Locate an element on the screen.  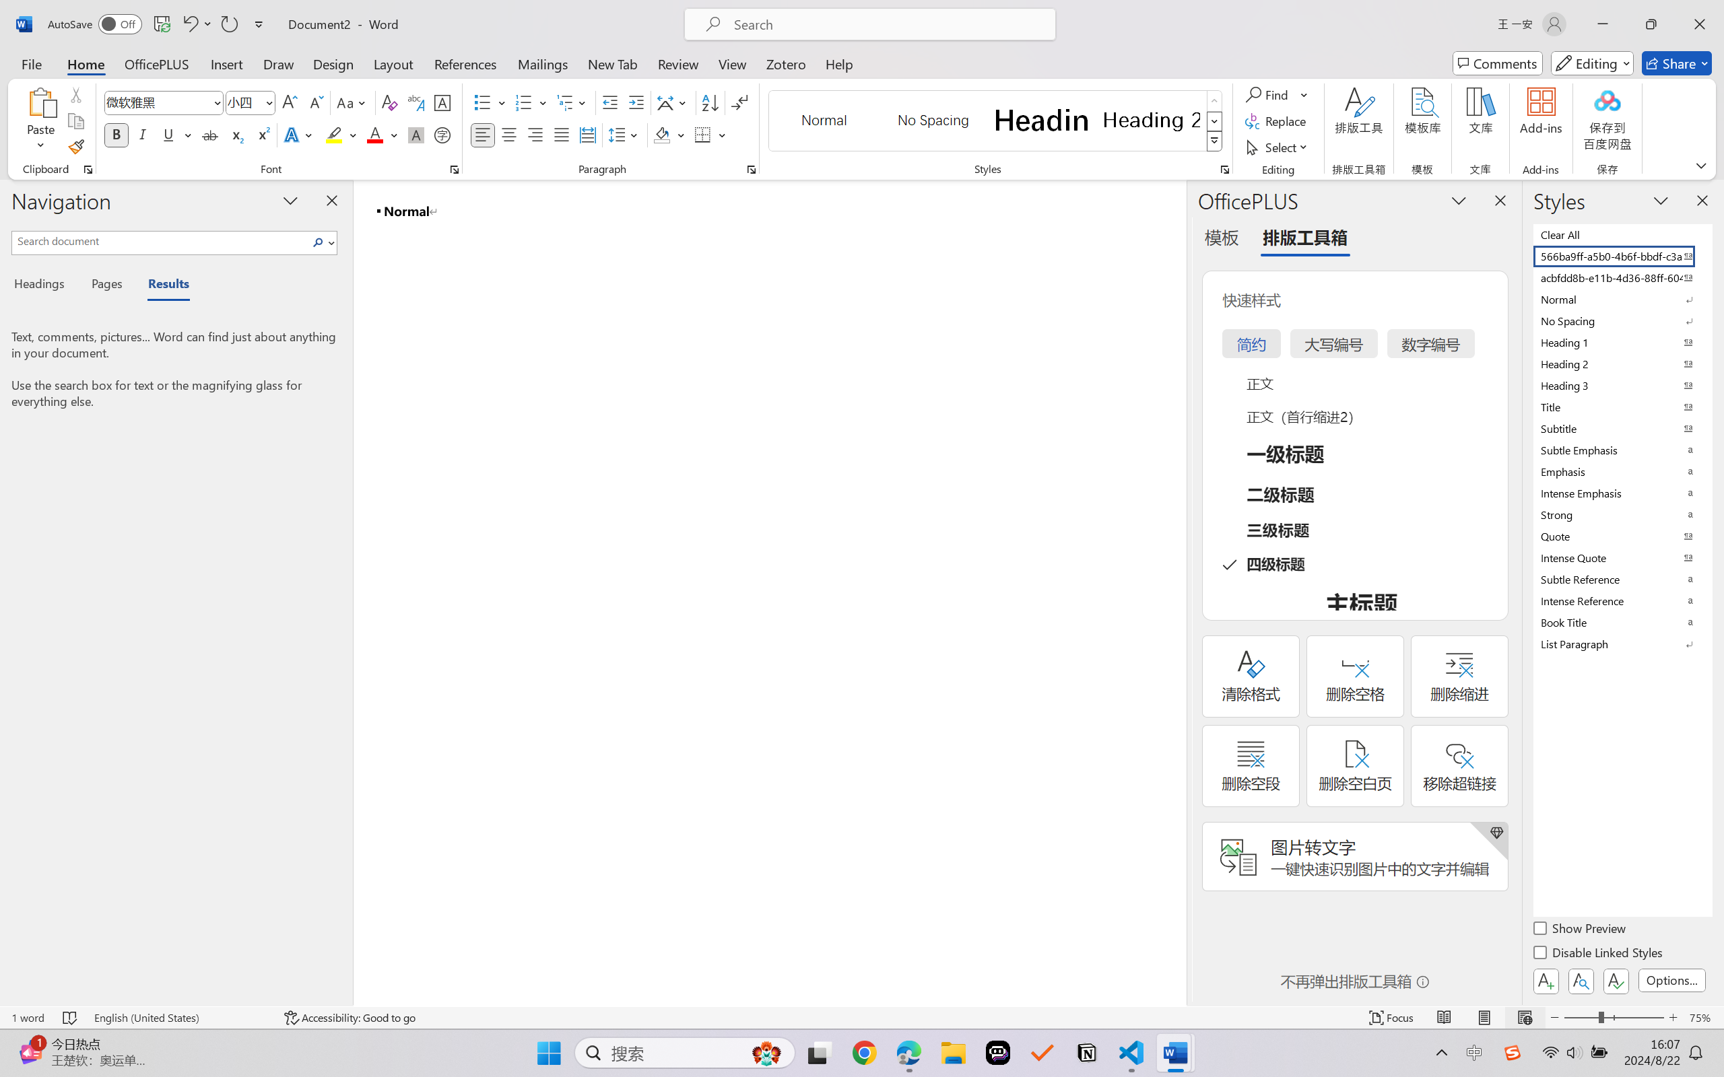
Select is located at coordinates (1279, 147).